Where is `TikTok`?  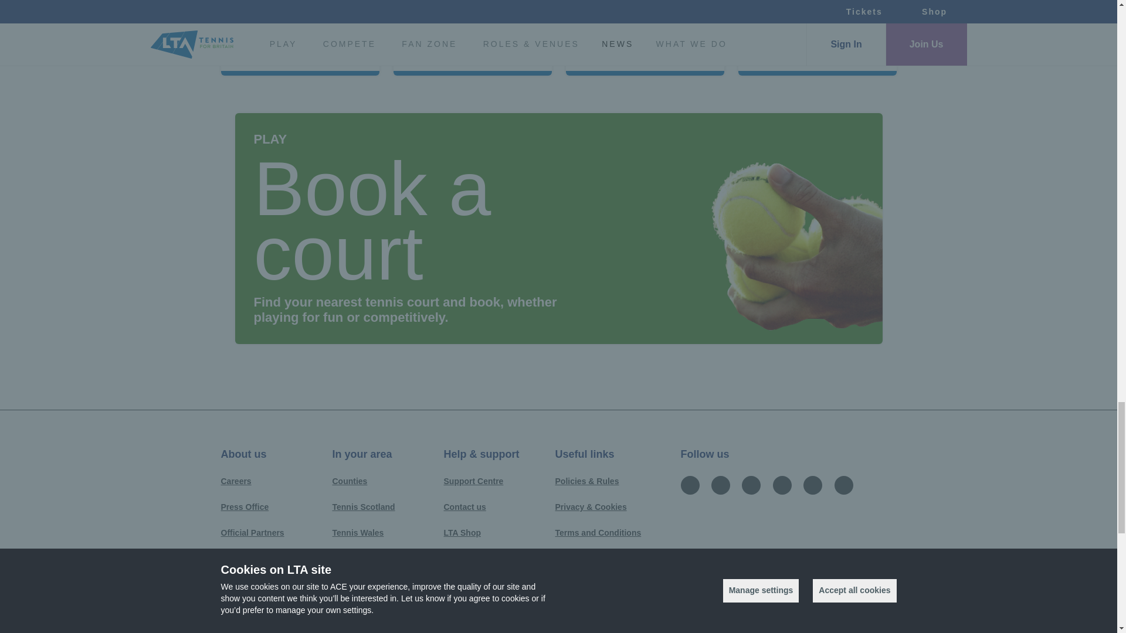 TikTok is located at coordinates (813, 484).